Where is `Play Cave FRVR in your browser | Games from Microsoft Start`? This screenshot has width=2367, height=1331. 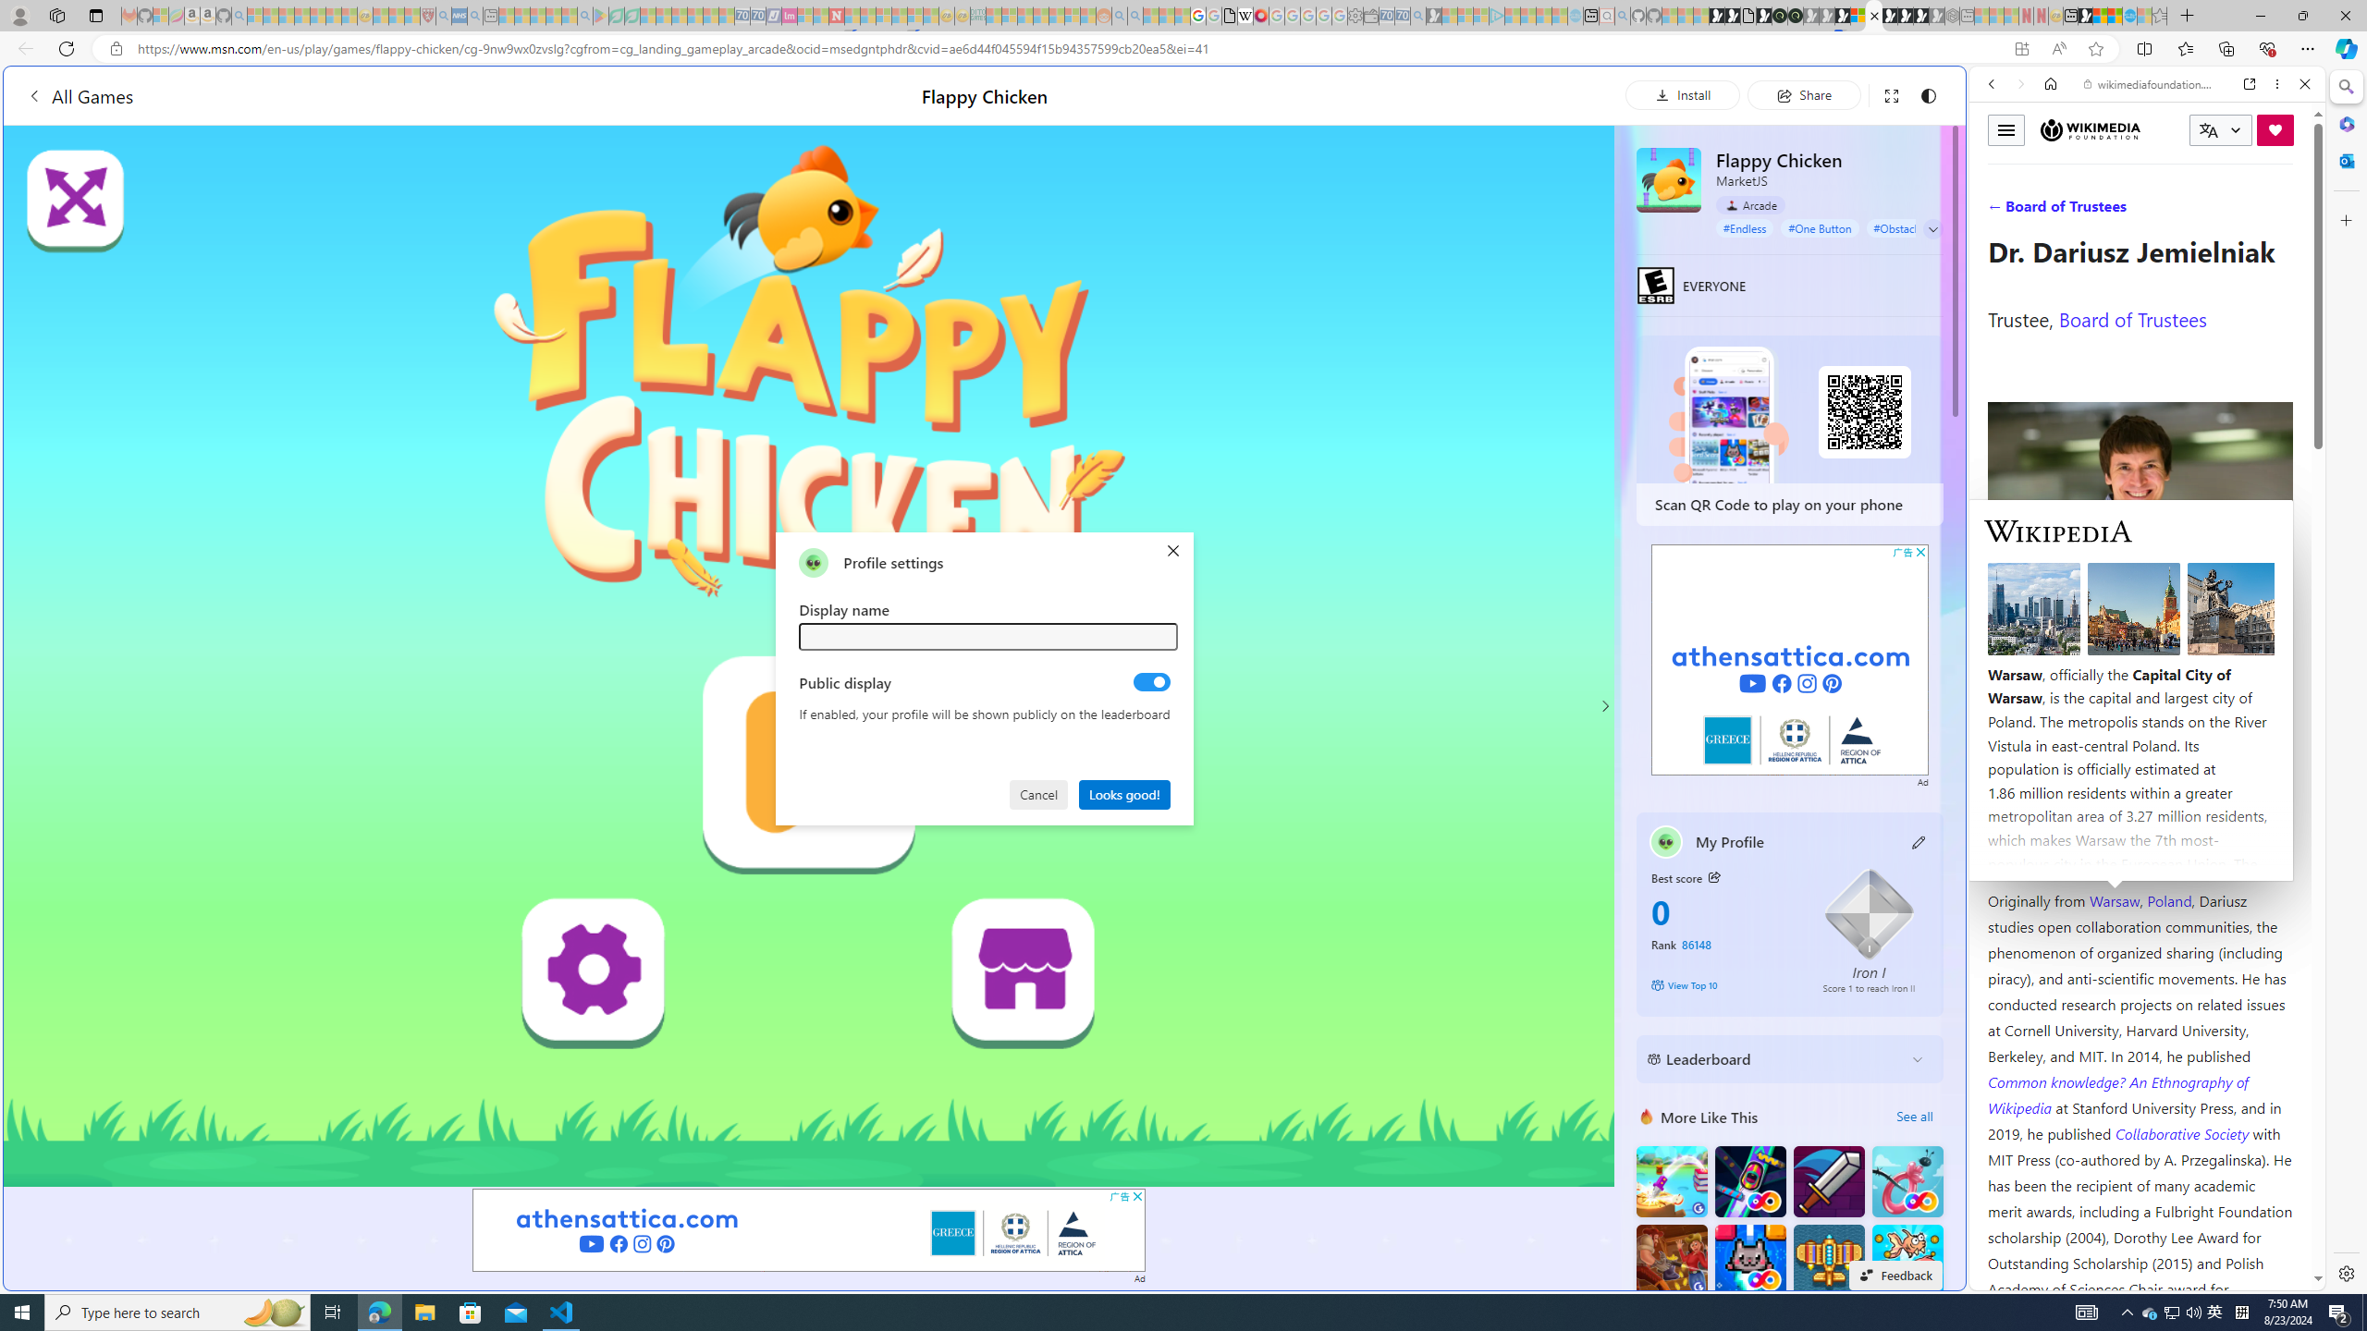 Play Cave FRVR in your browser | Games from Microsoft Start is located at coordinates (1500, 394).